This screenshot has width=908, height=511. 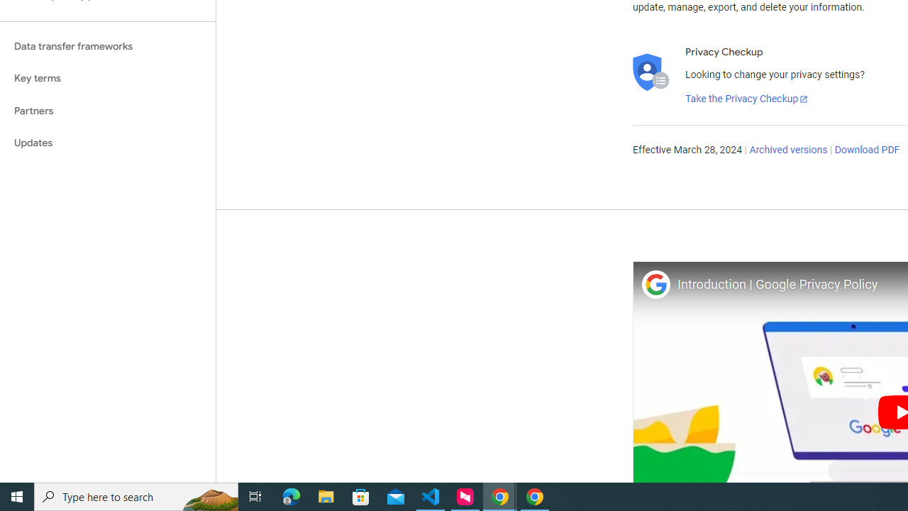 What do you see at coordinates (108, 78) in the screenshot?
I see `Key terms` at bounding box center [108, 78].